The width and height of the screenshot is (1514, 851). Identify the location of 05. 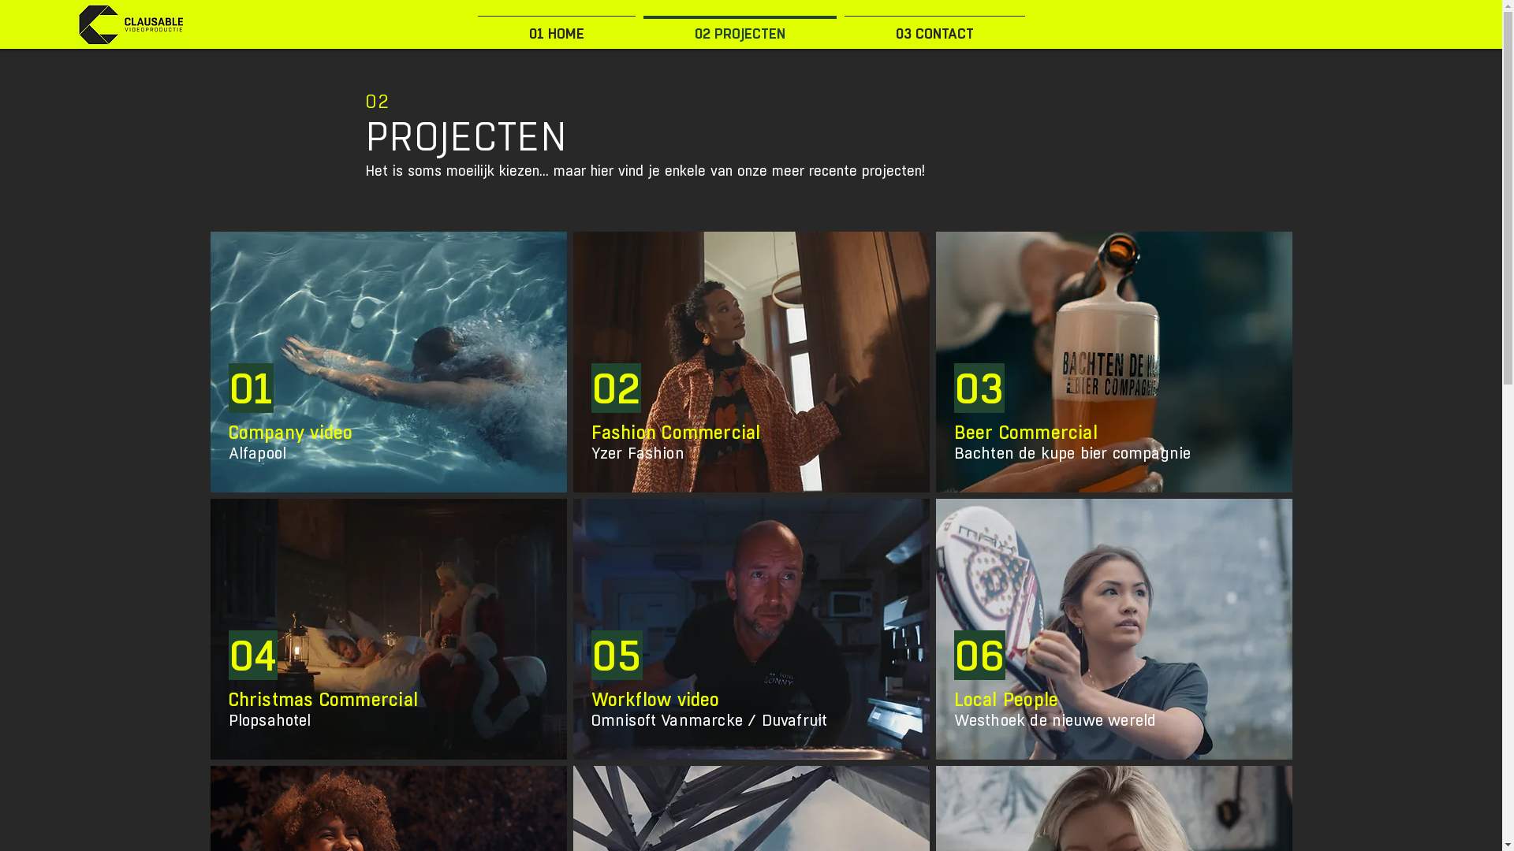
(617, 656).